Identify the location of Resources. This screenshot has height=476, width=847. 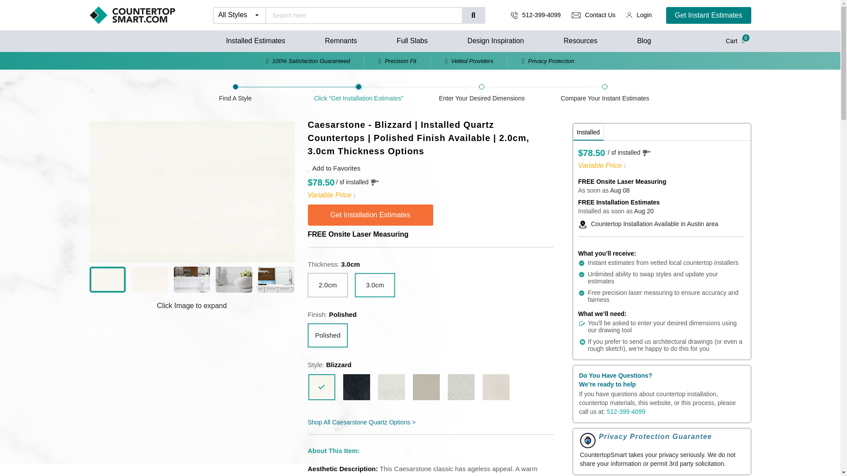
(581, 41).